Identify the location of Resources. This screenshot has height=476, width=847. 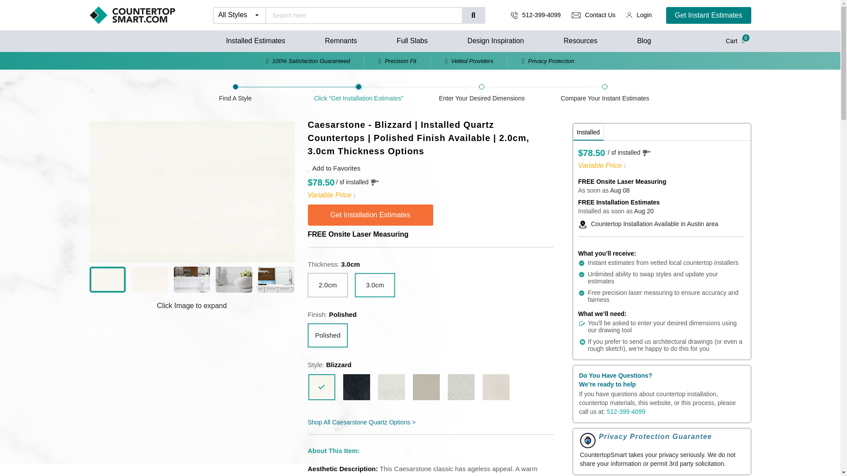
(581, 41).